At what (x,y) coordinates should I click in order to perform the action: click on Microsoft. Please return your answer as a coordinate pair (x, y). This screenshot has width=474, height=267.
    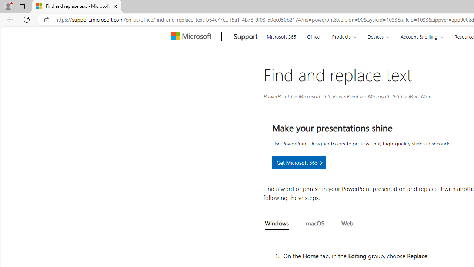
    Looking at the image, I should click on (193, 37).